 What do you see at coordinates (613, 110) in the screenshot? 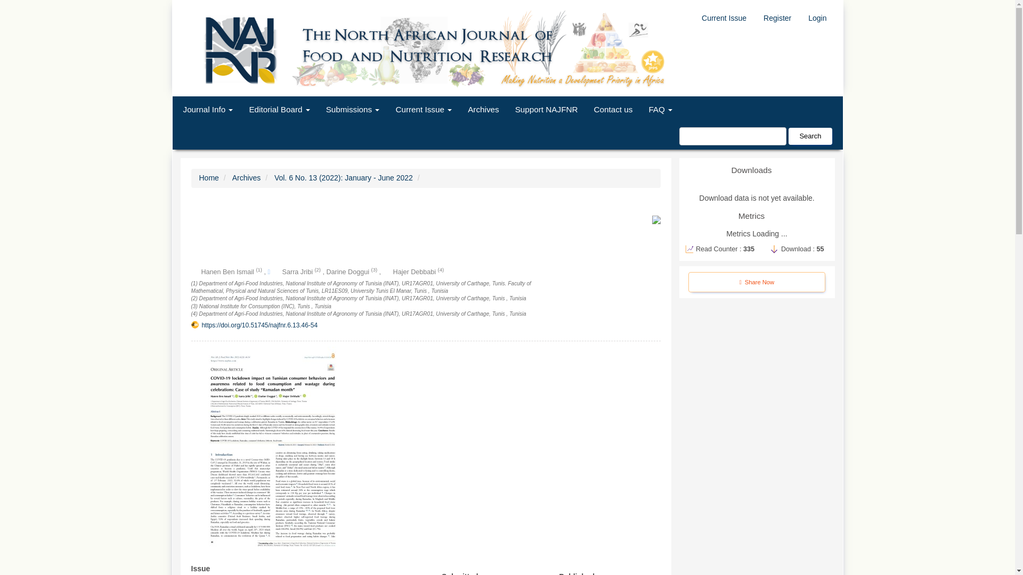
I see `Contact us` at bounding box center [613, 110].